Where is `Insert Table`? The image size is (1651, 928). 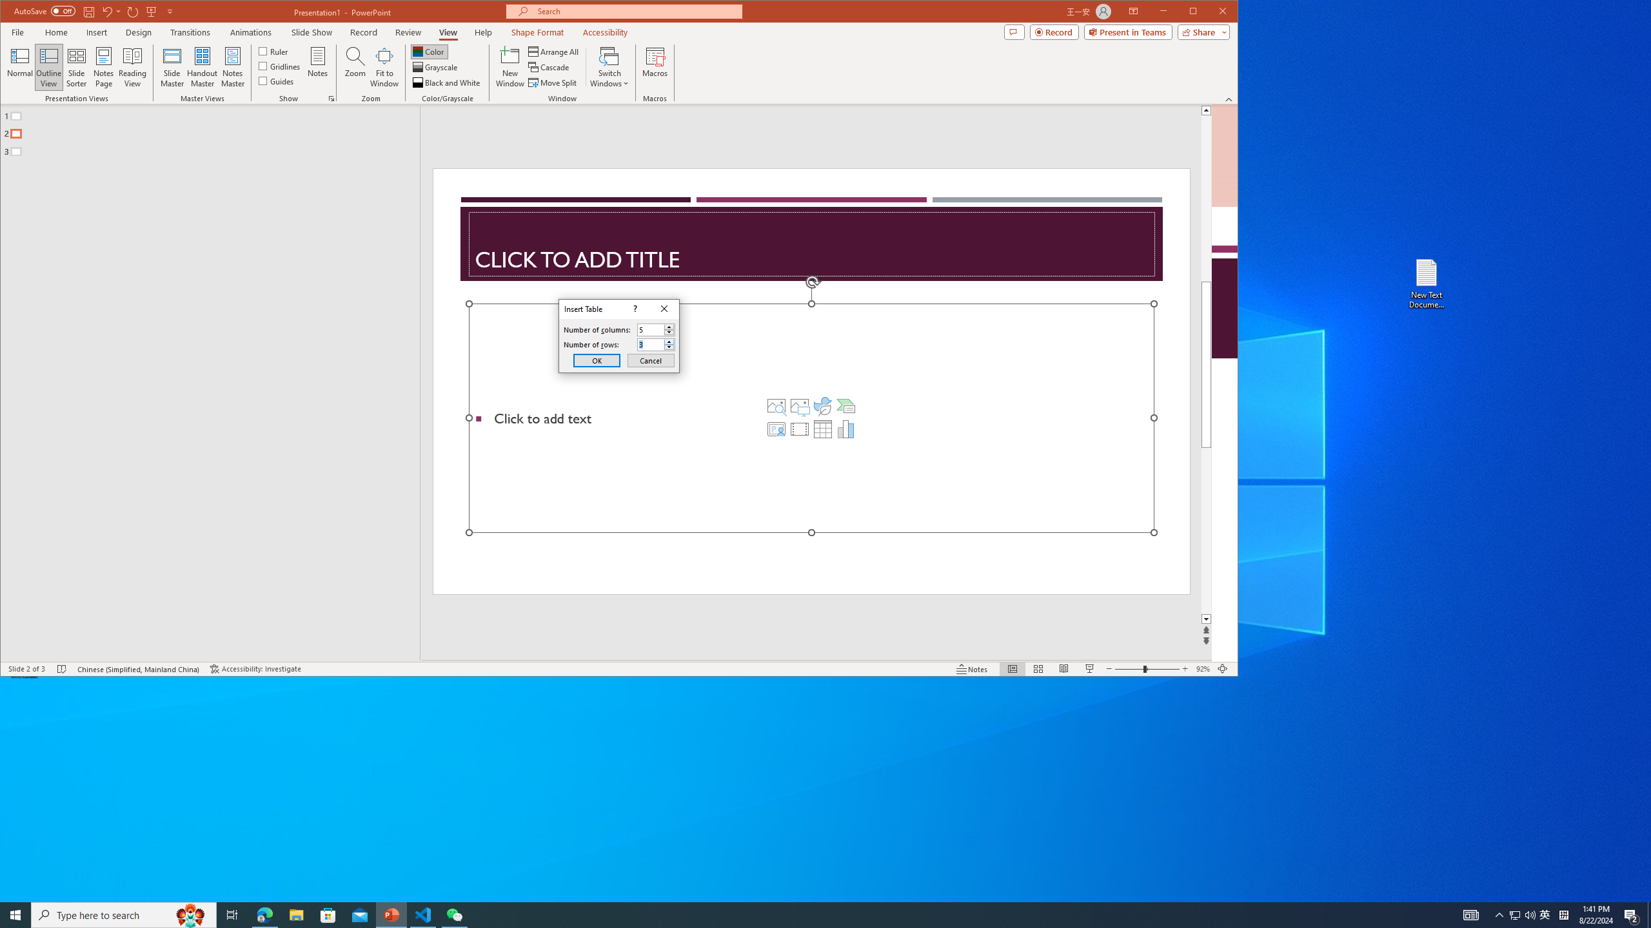 Insert Table is located at coordinates (823, 429).